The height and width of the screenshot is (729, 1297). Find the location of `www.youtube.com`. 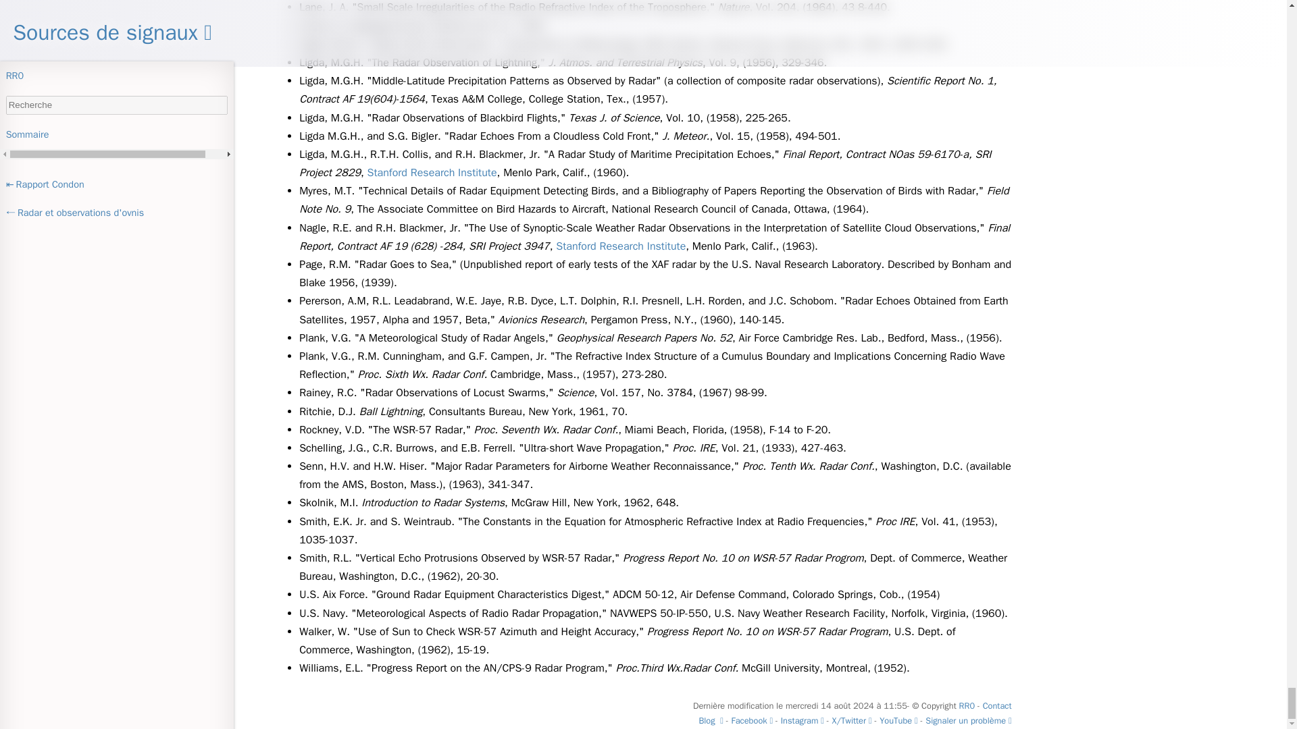

www.youtube.com is located at coordinates (898, 721).